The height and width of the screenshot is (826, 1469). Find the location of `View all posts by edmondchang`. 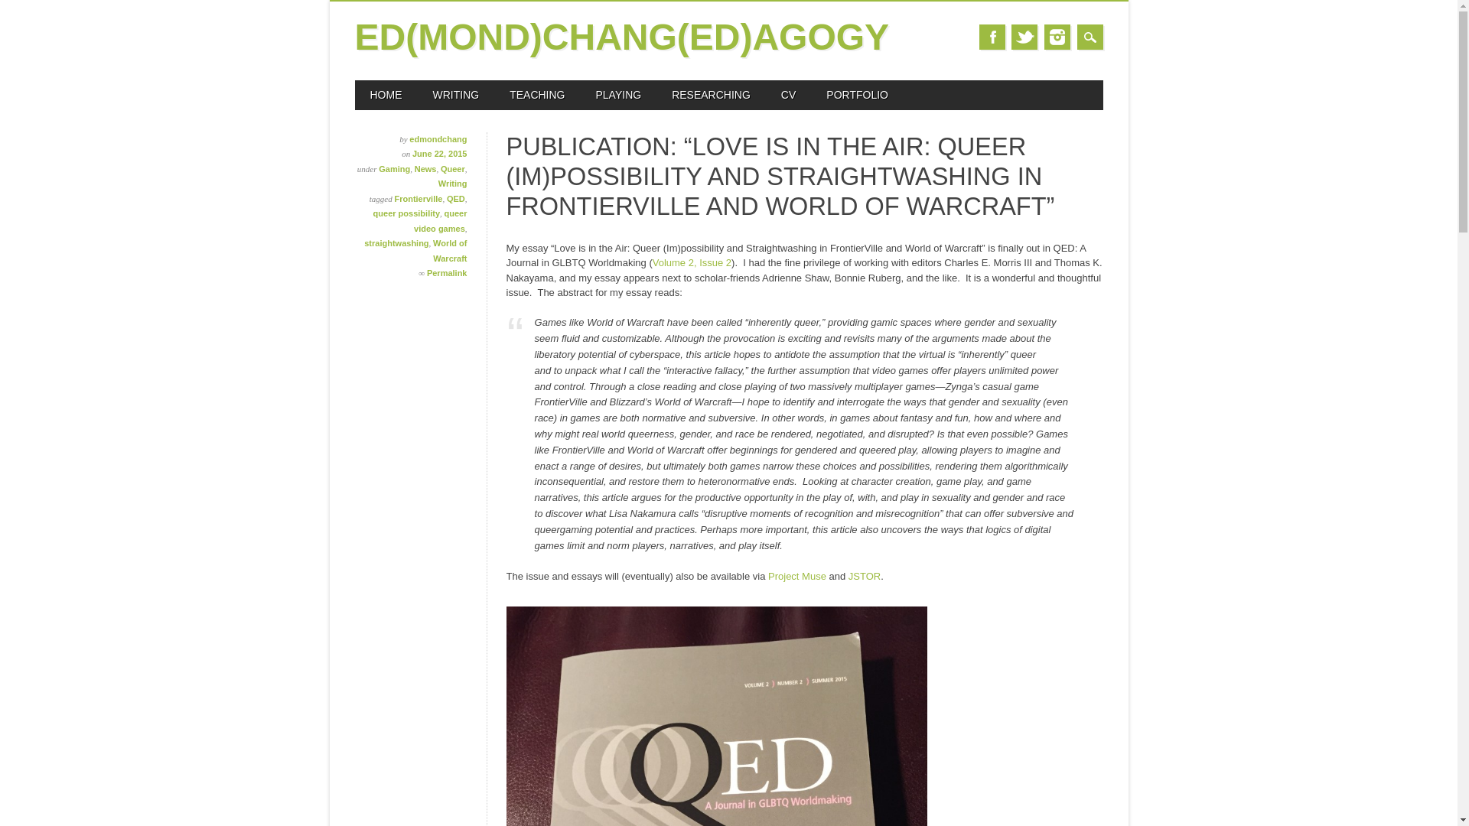

View all posts by edmondchang is located at coordinates (438, 139).